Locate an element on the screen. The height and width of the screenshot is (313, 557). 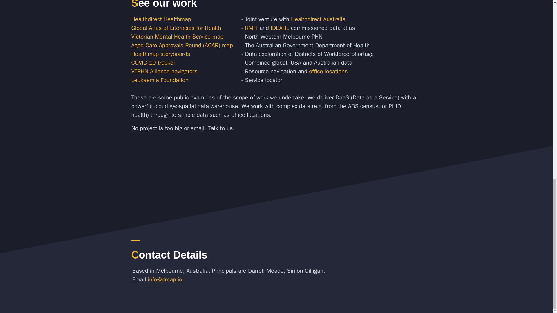
Victorian Mental Health Service map is located at coordinates (177, 37).